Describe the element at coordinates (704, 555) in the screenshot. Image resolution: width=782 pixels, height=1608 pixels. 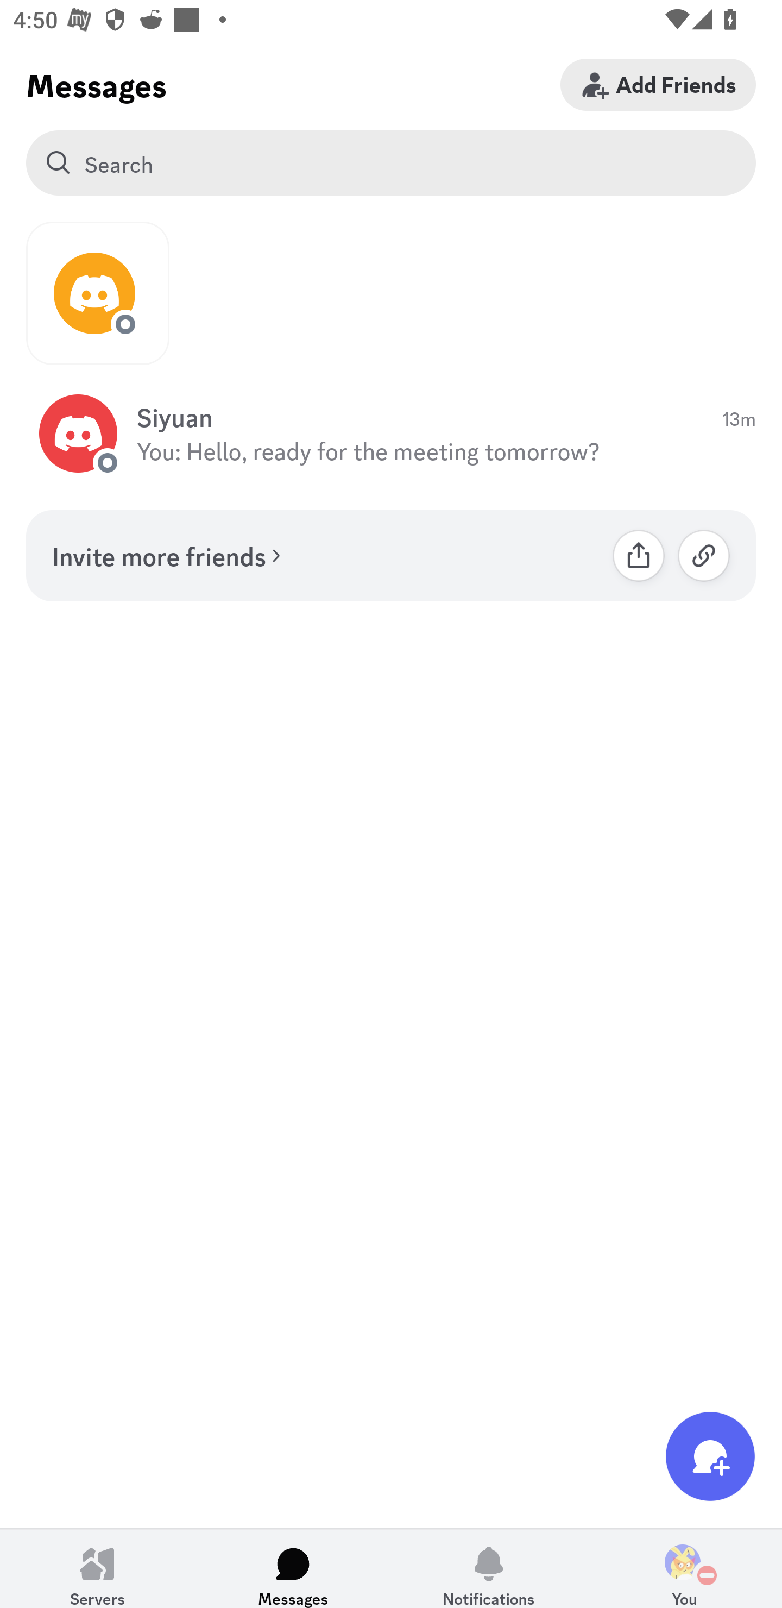
I see `Copy Link` at that location.